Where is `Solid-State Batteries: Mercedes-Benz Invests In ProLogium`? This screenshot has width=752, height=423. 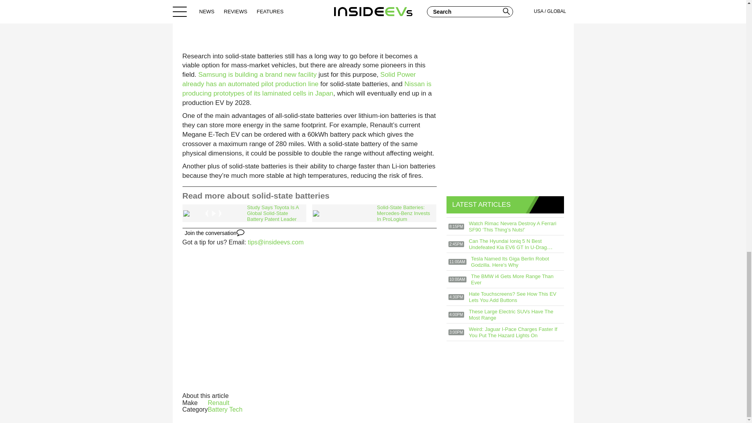 Solid-State Batteries: Mercedes-Benz Invests In ProLogium is located at coordinates (374, 213).